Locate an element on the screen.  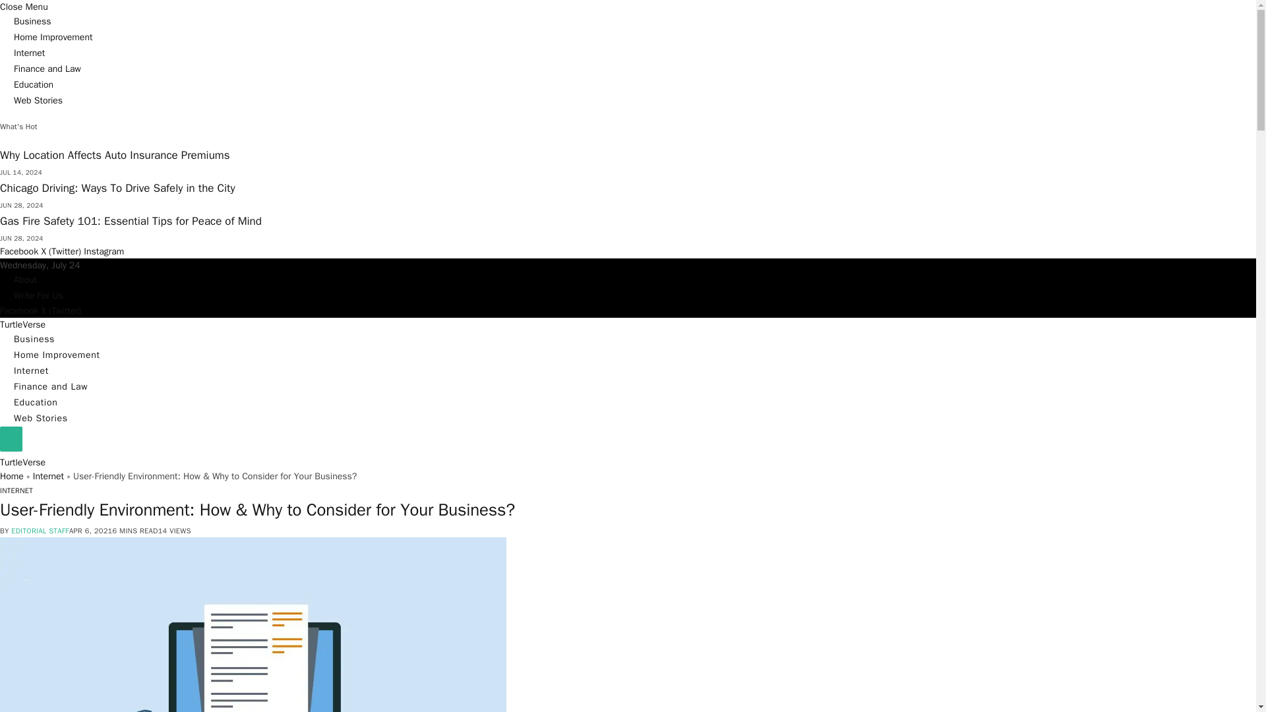
Chicago Driving: Ways To Drive Safely in the City is located at coordinates (117, 188).